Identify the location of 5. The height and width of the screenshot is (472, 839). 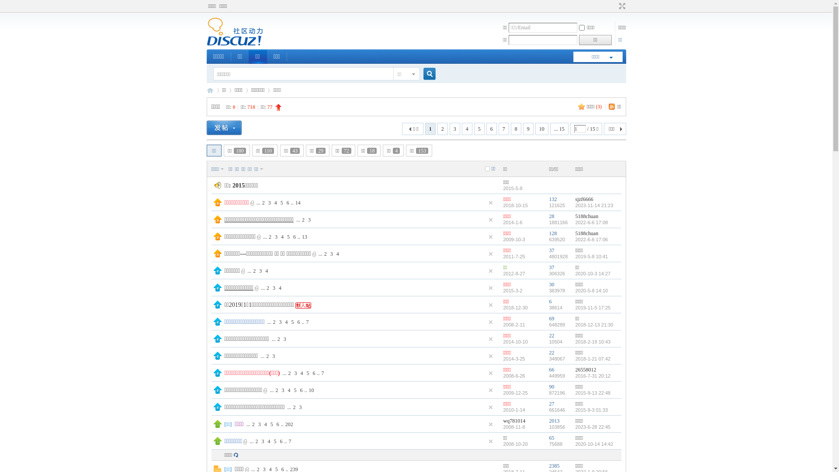
(272, 424).